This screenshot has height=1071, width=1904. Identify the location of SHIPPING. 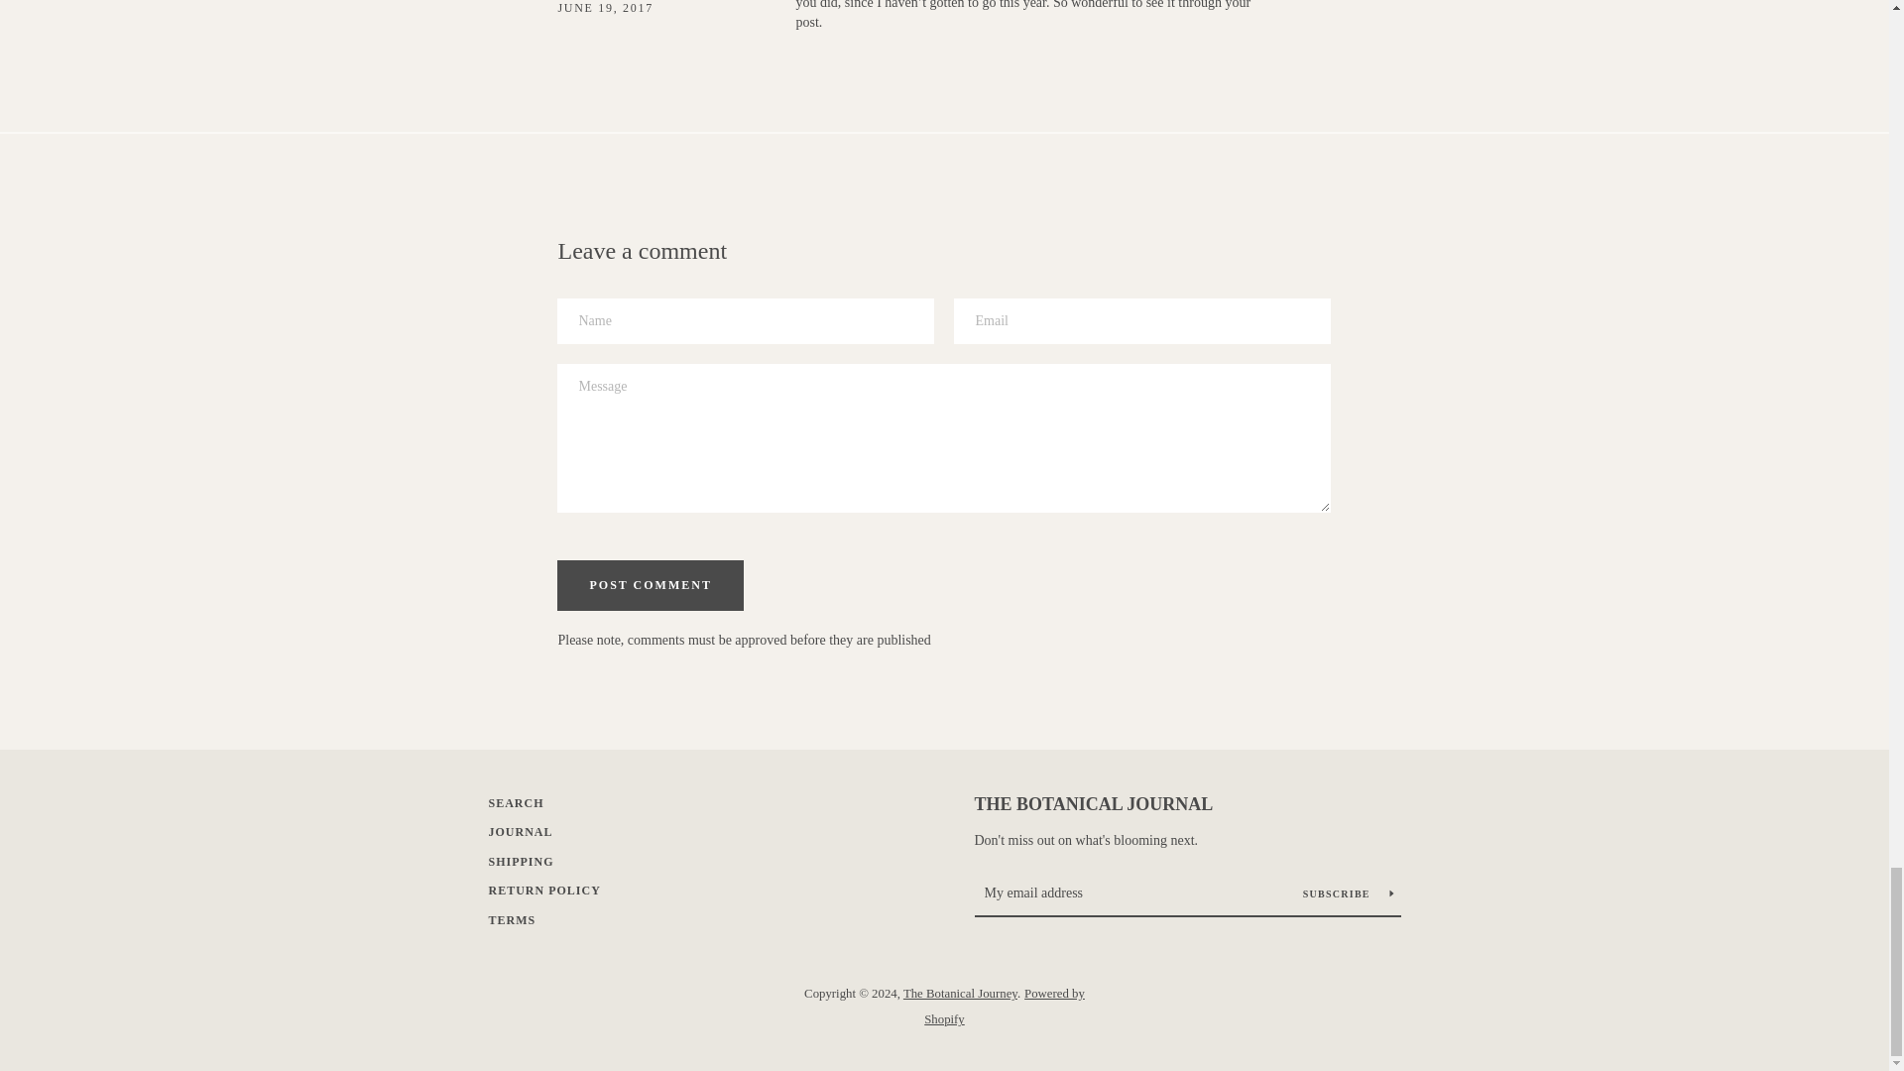
(520, 861).